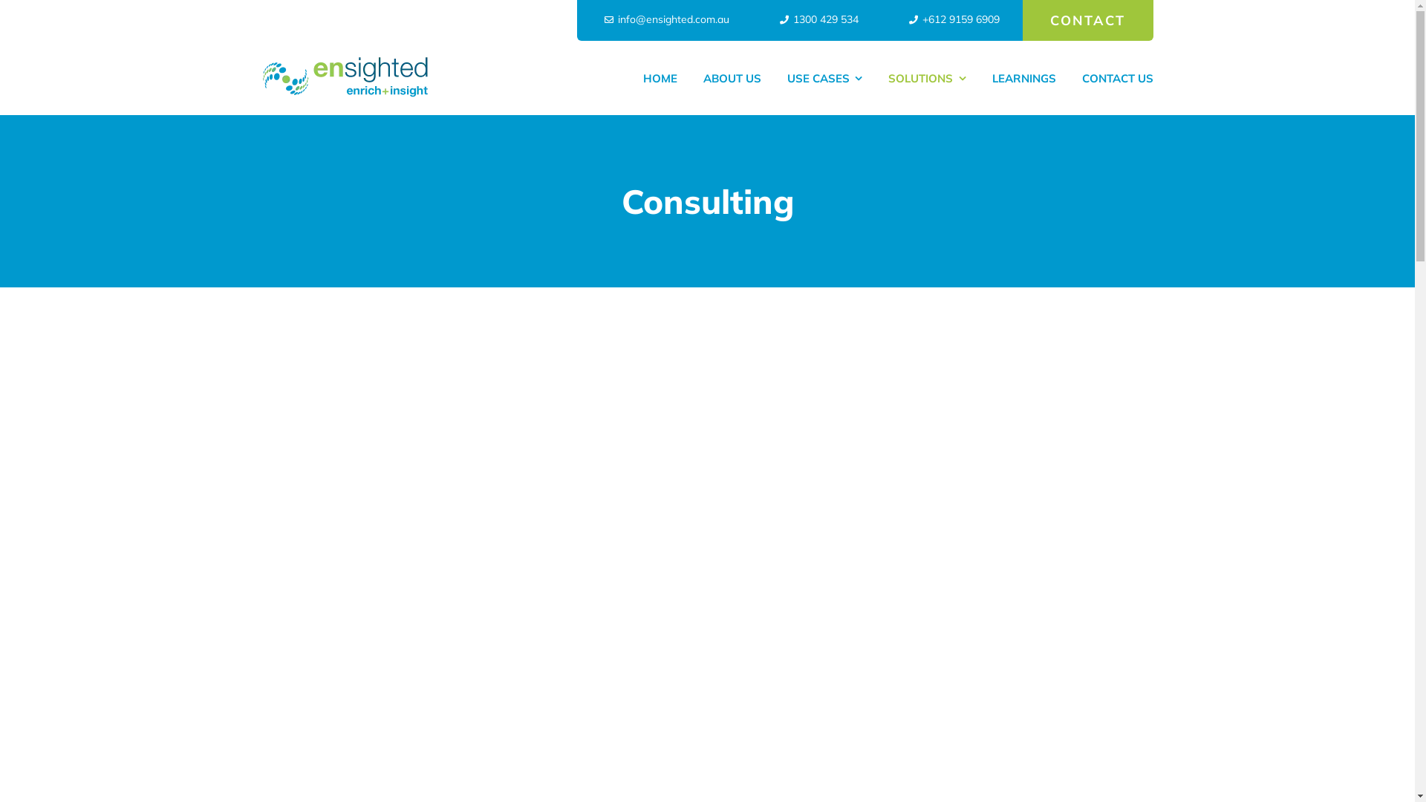  Describe the element at coordinates (660, 78) in the screenshot. I see `HOME` at that location.